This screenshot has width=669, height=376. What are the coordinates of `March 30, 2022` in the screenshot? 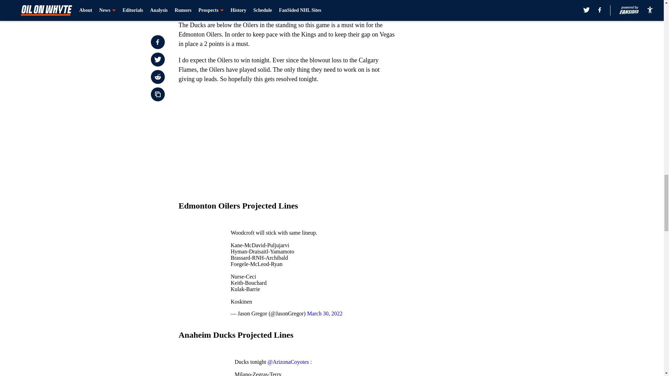 It's located at (325, 313).